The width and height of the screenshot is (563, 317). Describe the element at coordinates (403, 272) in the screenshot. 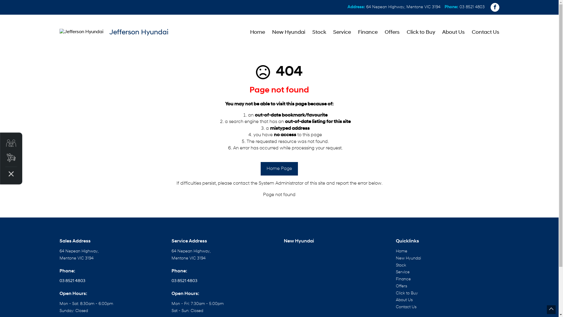

I see `Service` at that location.